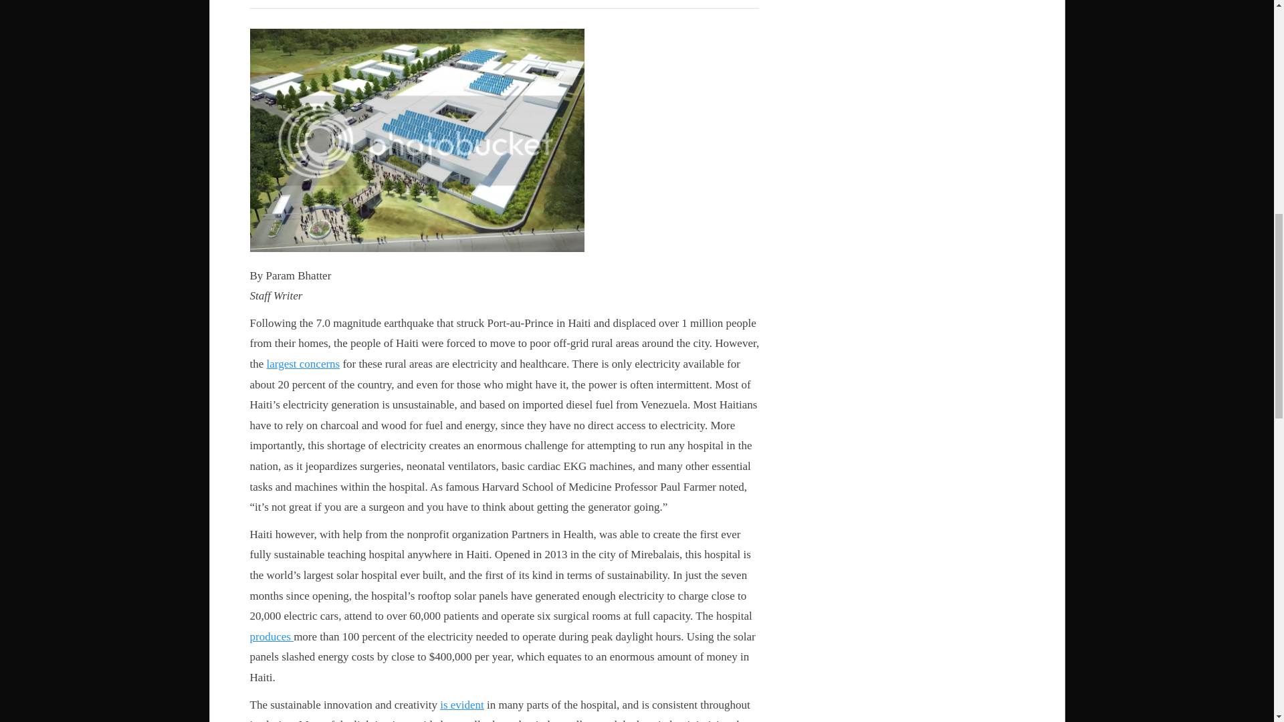  I want to click on is evident, so click(461, 705).